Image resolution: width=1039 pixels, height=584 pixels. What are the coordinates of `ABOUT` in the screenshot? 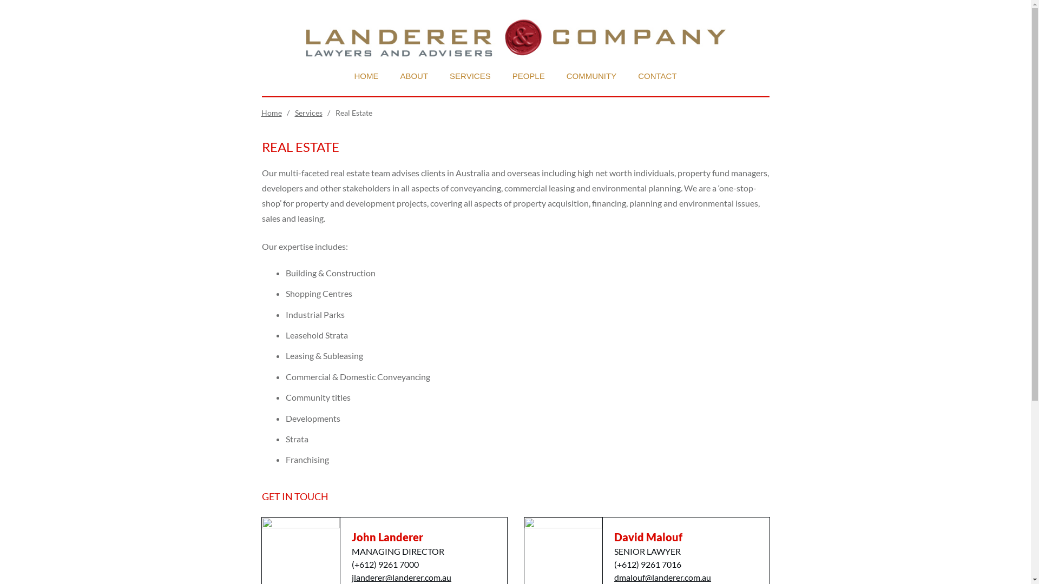 It's located at (414, 76).